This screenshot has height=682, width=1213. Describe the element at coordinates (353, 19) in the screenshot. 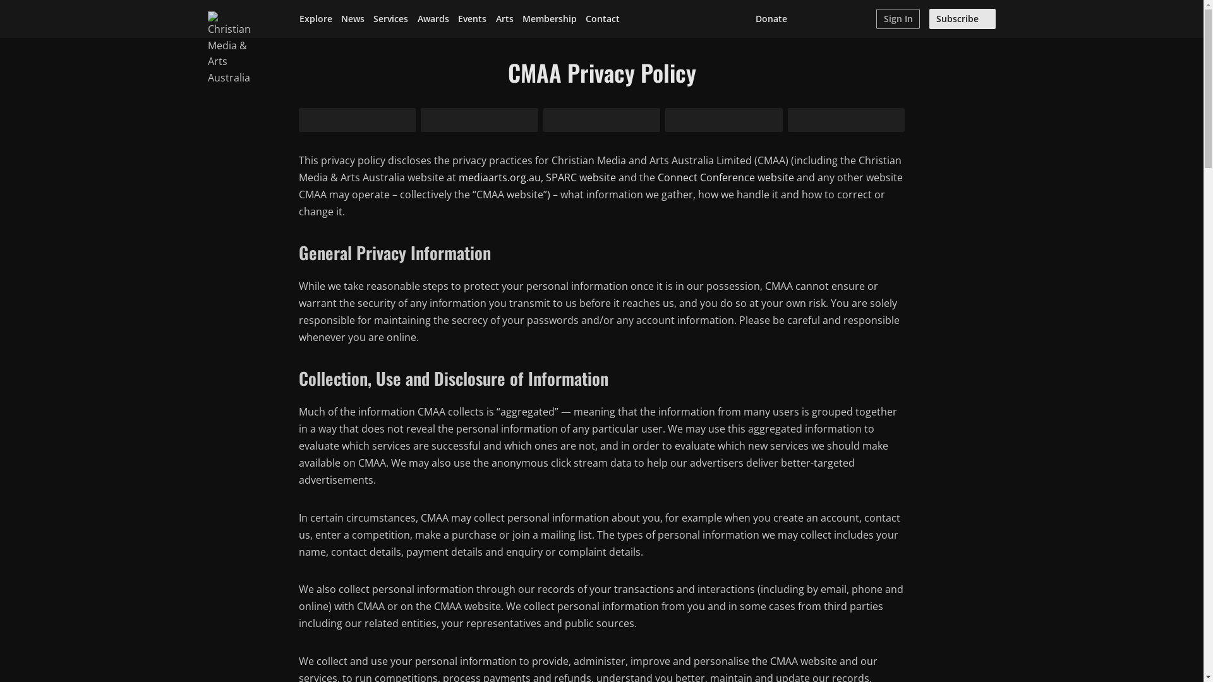

I see `News` at that location.